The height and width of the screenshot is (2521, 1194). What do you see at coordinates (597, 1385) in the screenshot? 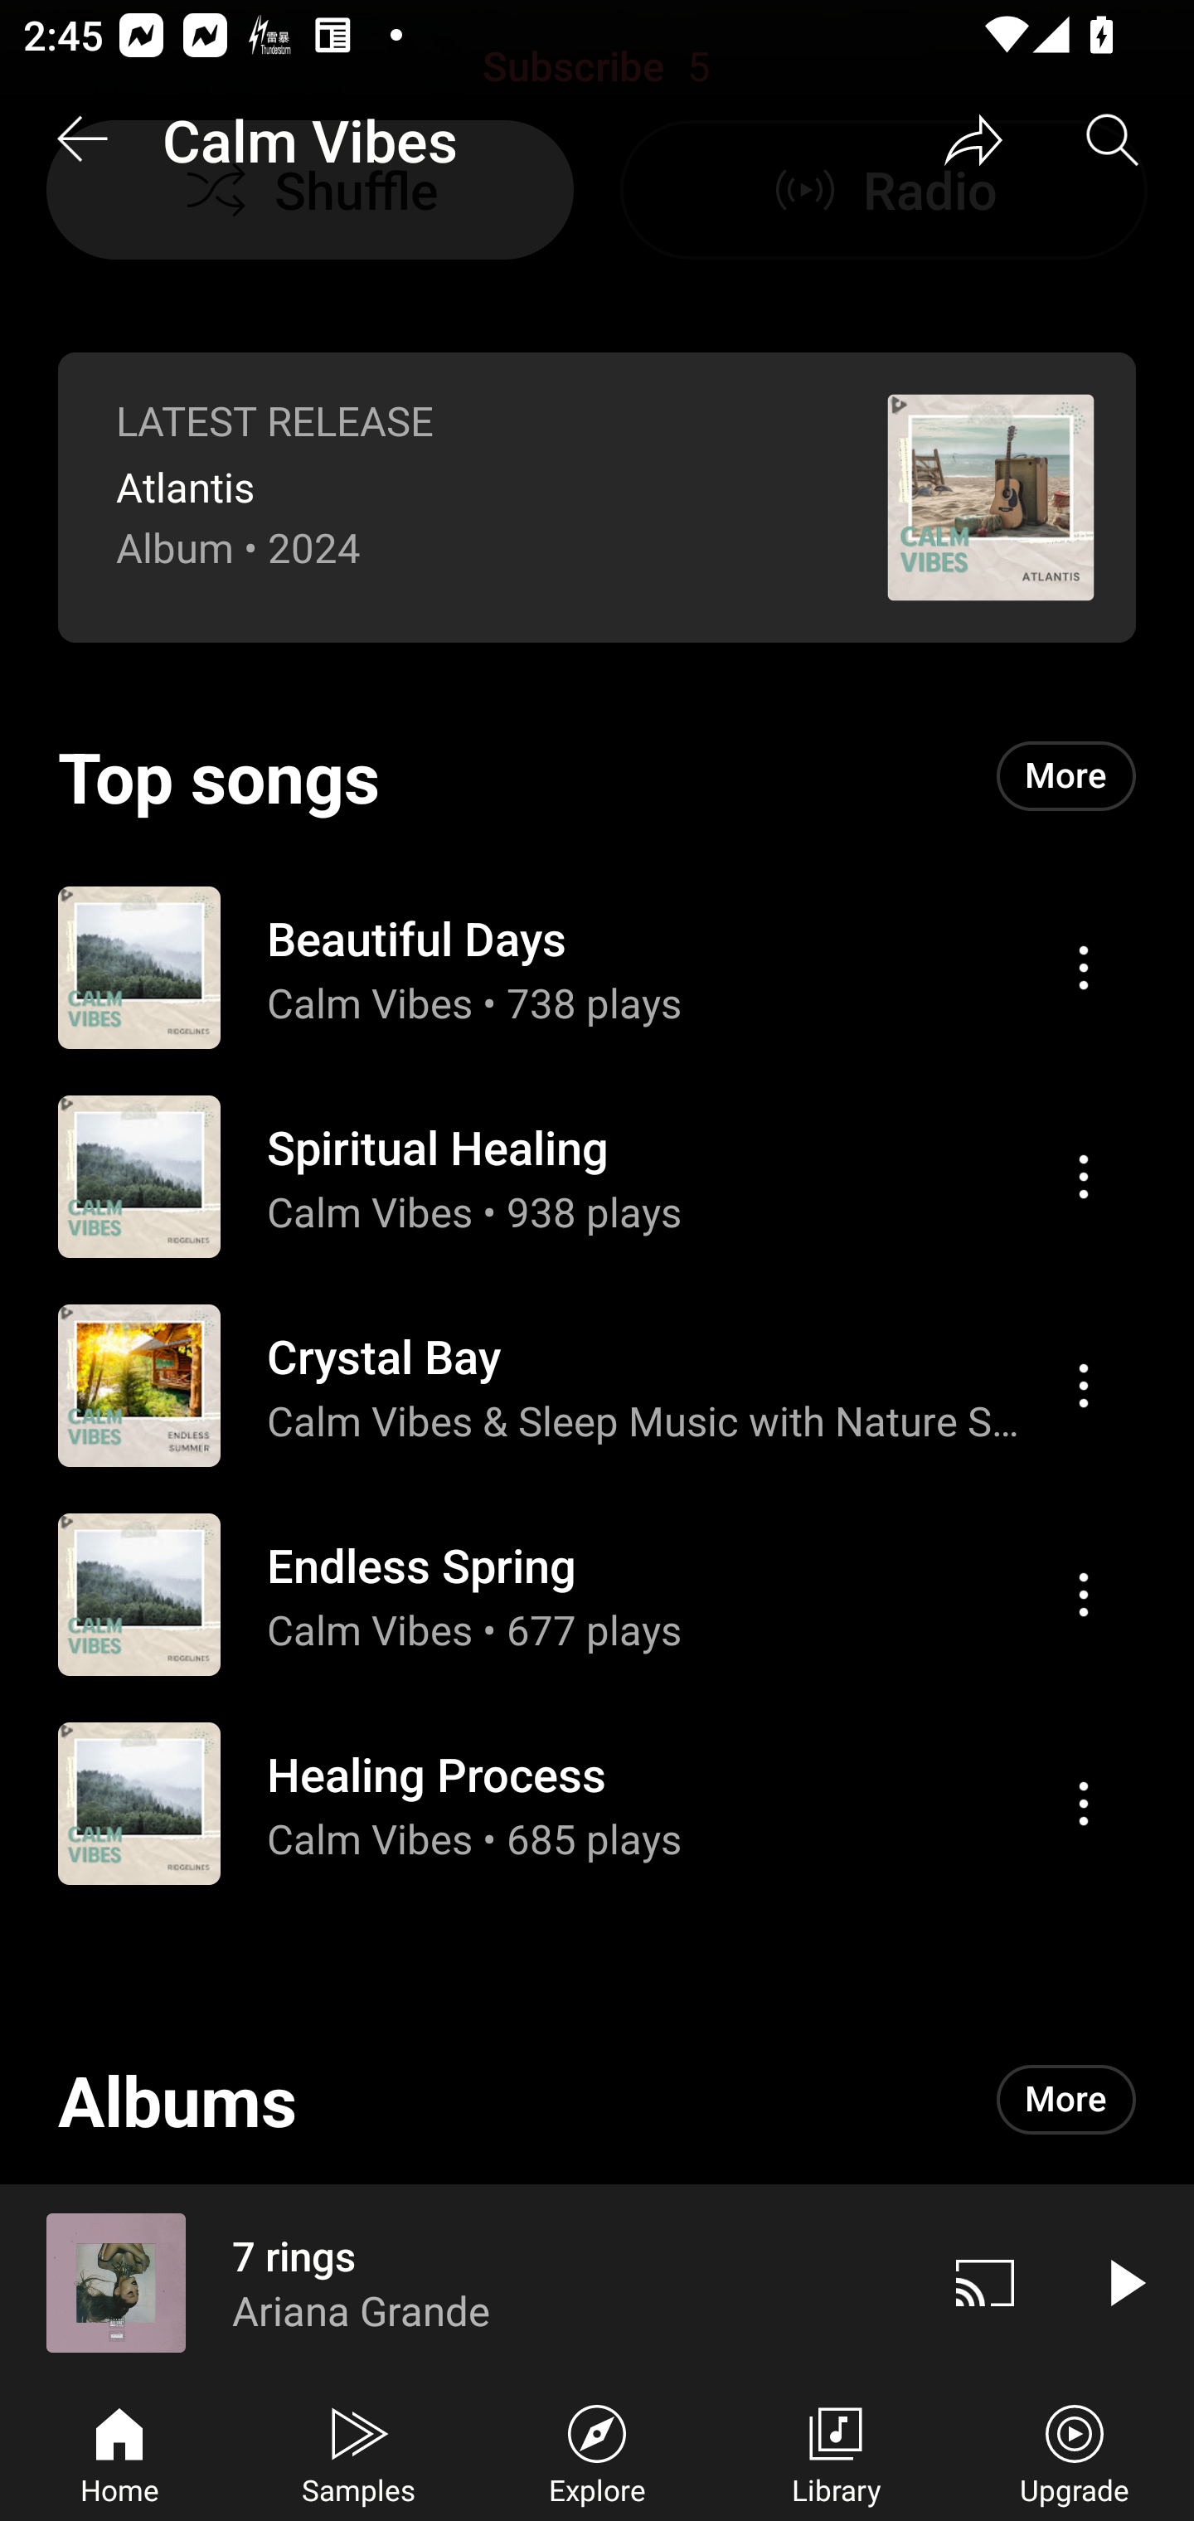
I see `Action menu` at bounding box center [597, 1385].